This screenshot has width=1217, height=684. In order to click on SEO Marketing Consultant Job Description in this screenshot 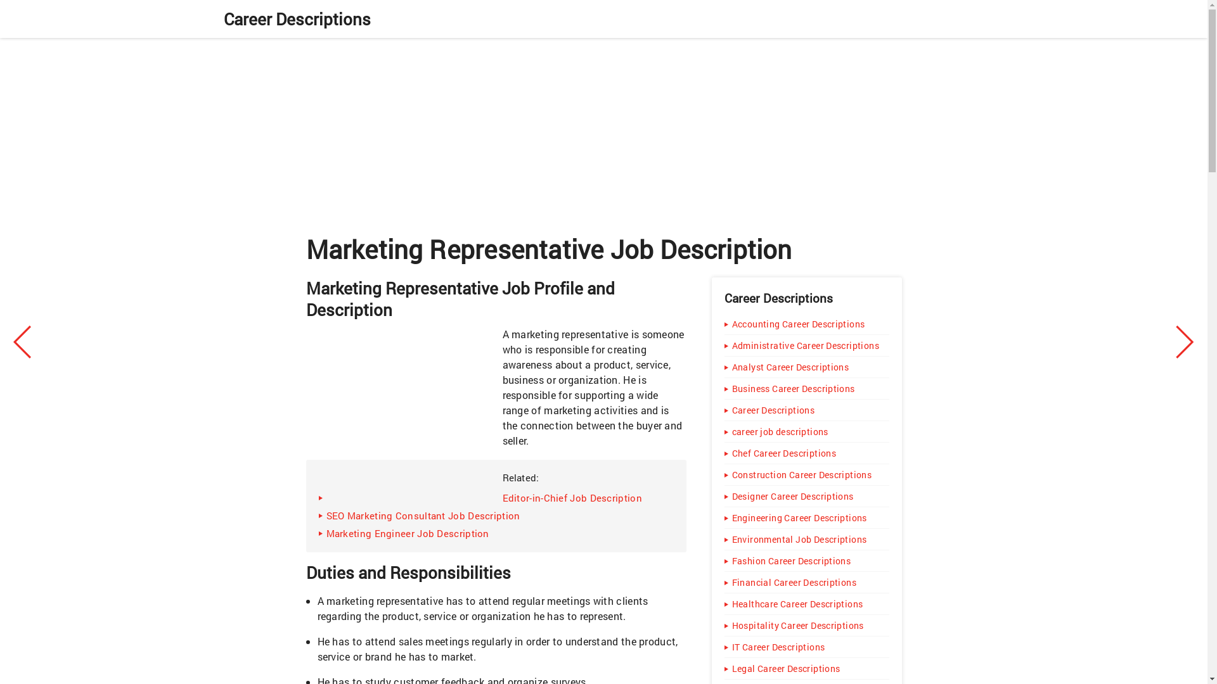, I will do `click(495, 516)`.